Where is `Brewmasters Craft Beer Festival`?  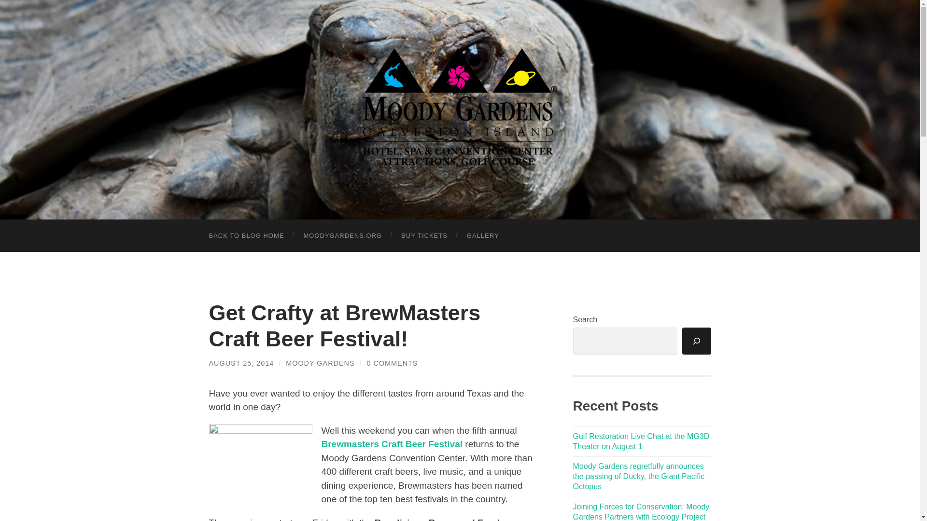
Brewmasters Craft Beer Festival is located at coordinates (392, 444).